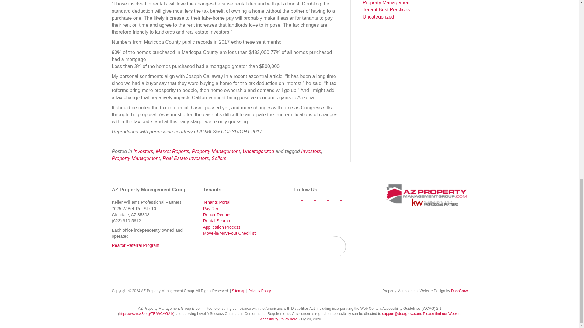  Describe the element at coordinates (143, 151) in the screenshot. I see `Investors` at that location.